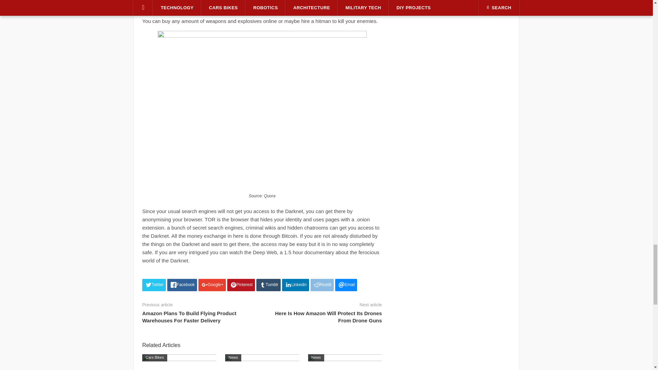 This screenshot has width=658, height=370. Describe the element at coordinates (346, 285) in the screenshot. I see `Email` at that location.